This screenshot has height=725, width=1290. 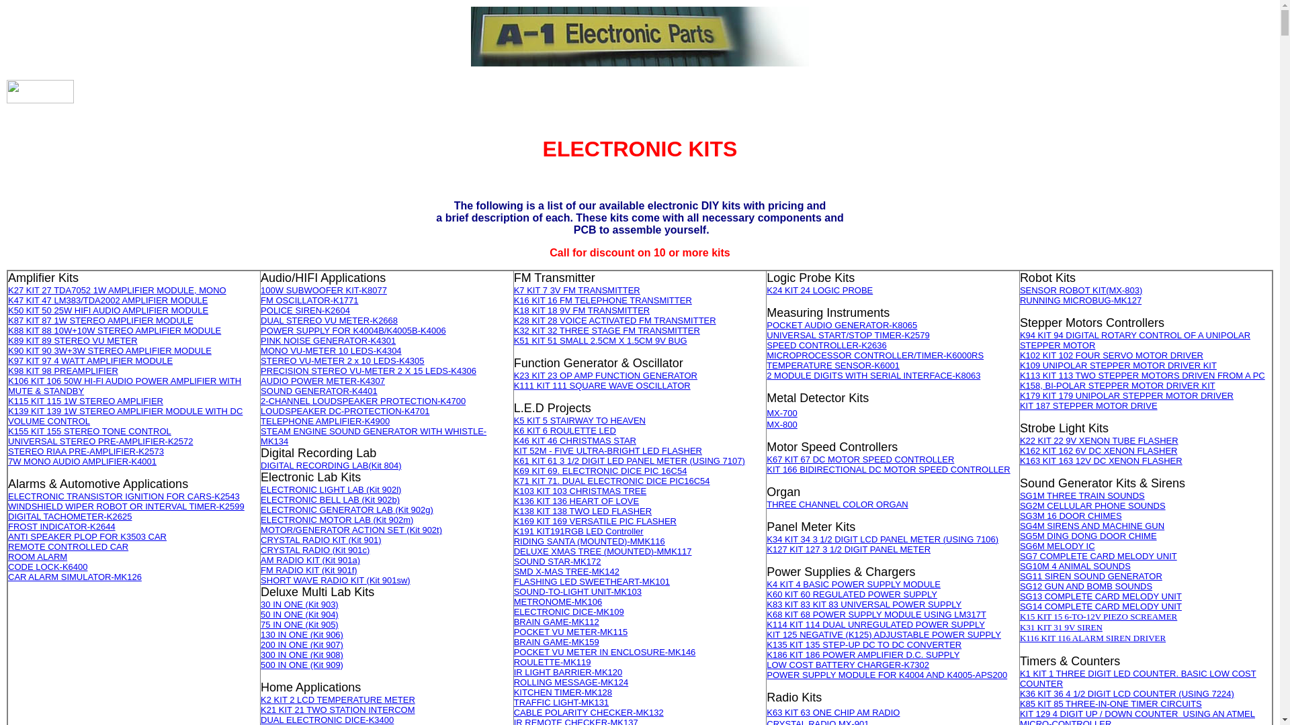 What do you see at coordinates (602, 385) in the screenshot?
I see `K111 KIT 111 SQUARE WAVE OSCILLATOR` at bounding box center [602, 385].